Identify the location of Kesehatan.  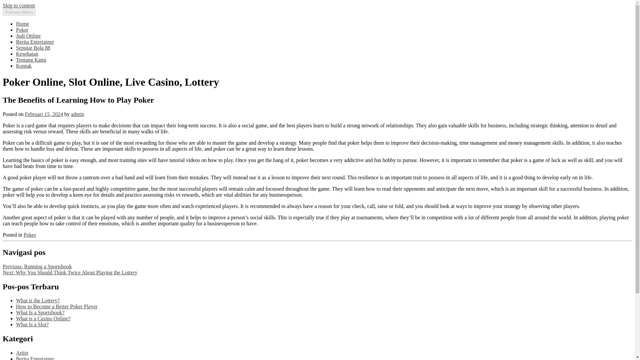
(27, 54).